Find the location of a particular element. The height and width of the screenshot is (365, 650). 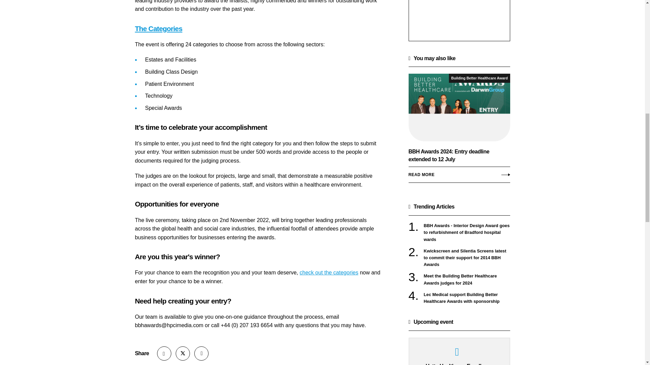

Building Better Healthcare Award is located at coordinates (479, 78).